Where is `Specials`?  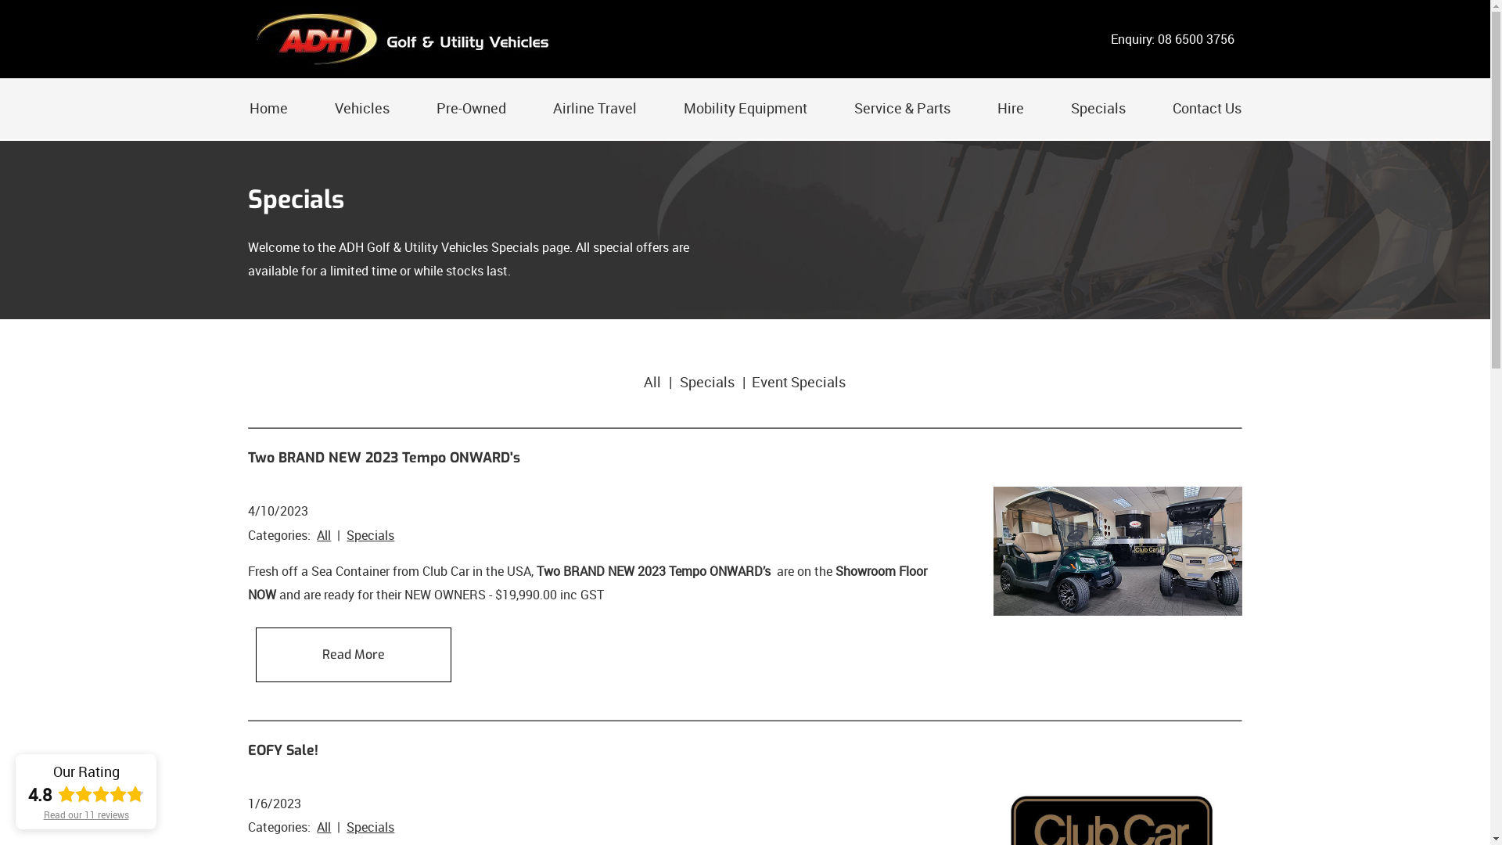 Specials is located at coordinates (707, 382).